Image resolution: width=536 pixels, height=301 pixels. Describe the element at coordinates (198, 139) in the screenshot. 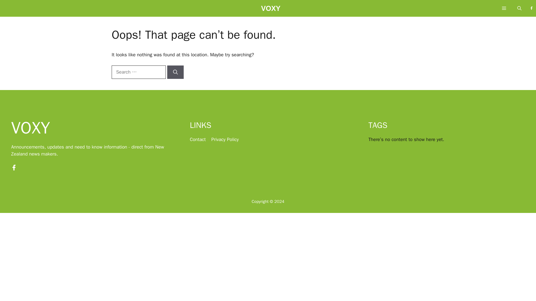

I see `Contact` at that location.